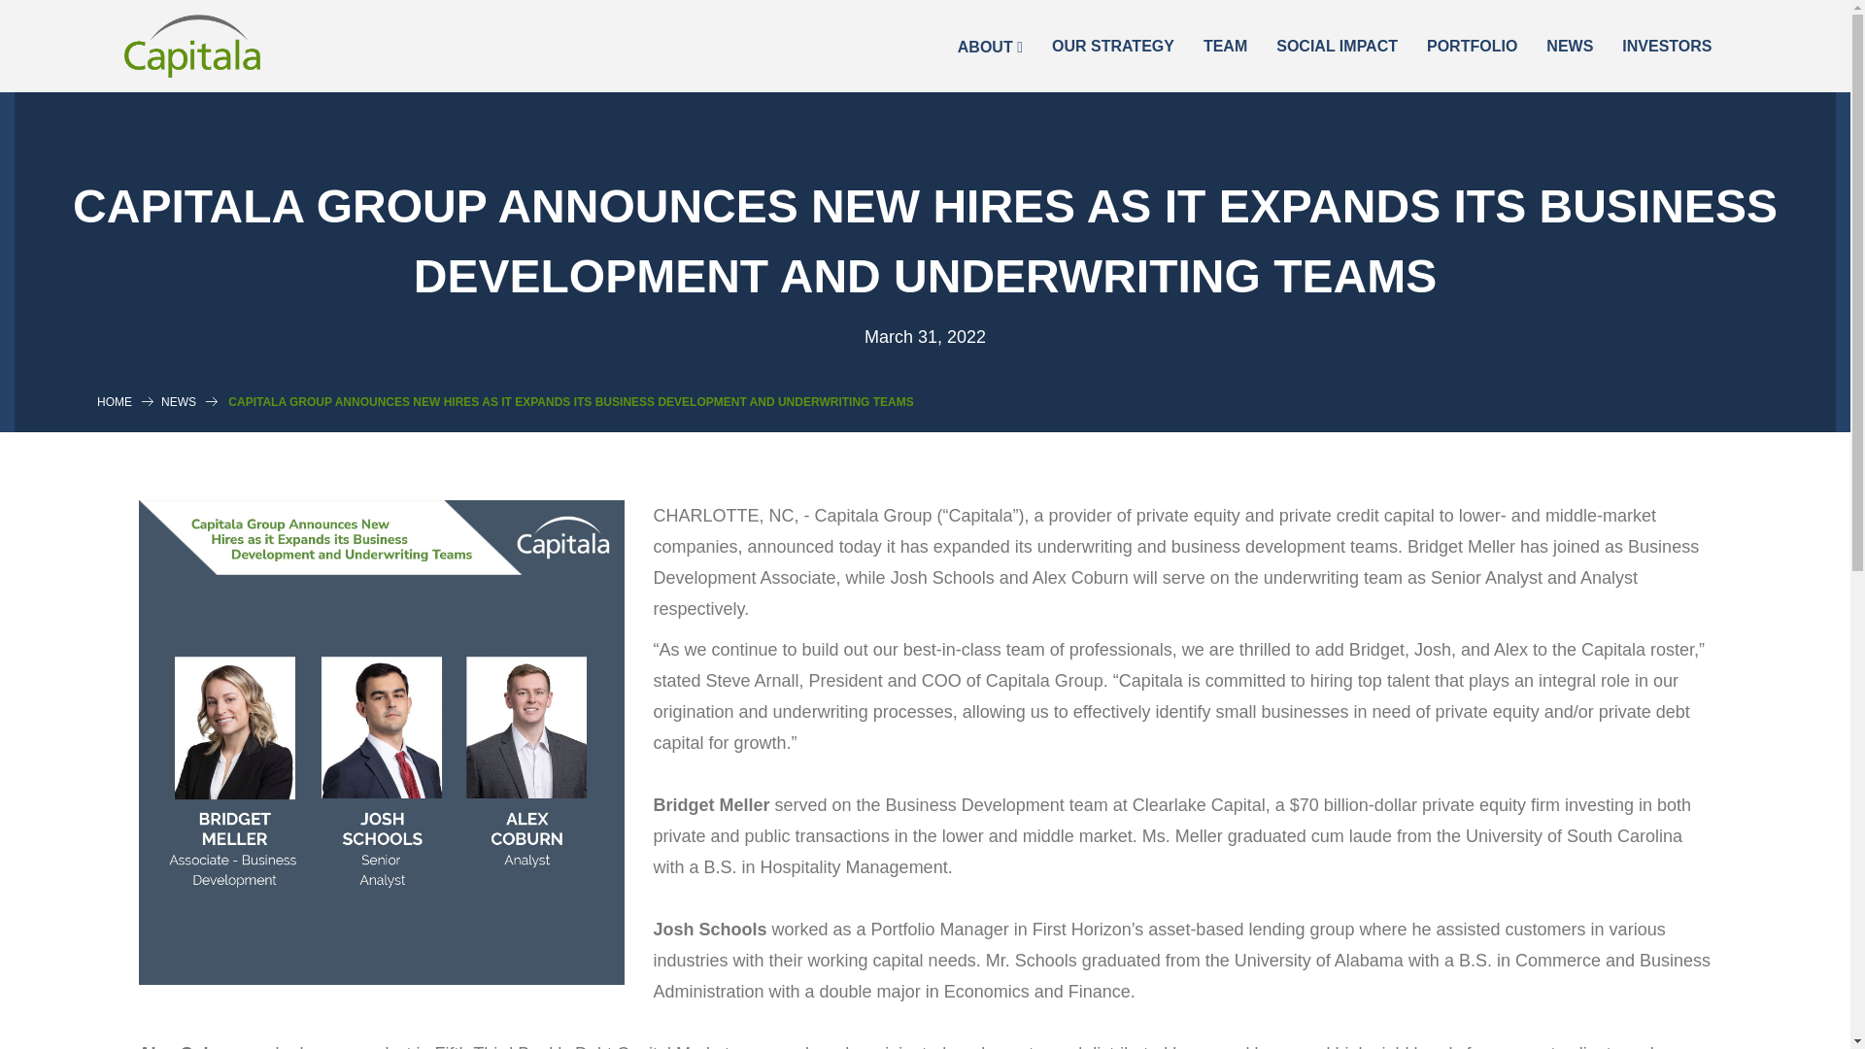  What do you see at coordinates (1570, 47) in the screenshot?
I see `NEWS` at bounding box center [1570, 47].